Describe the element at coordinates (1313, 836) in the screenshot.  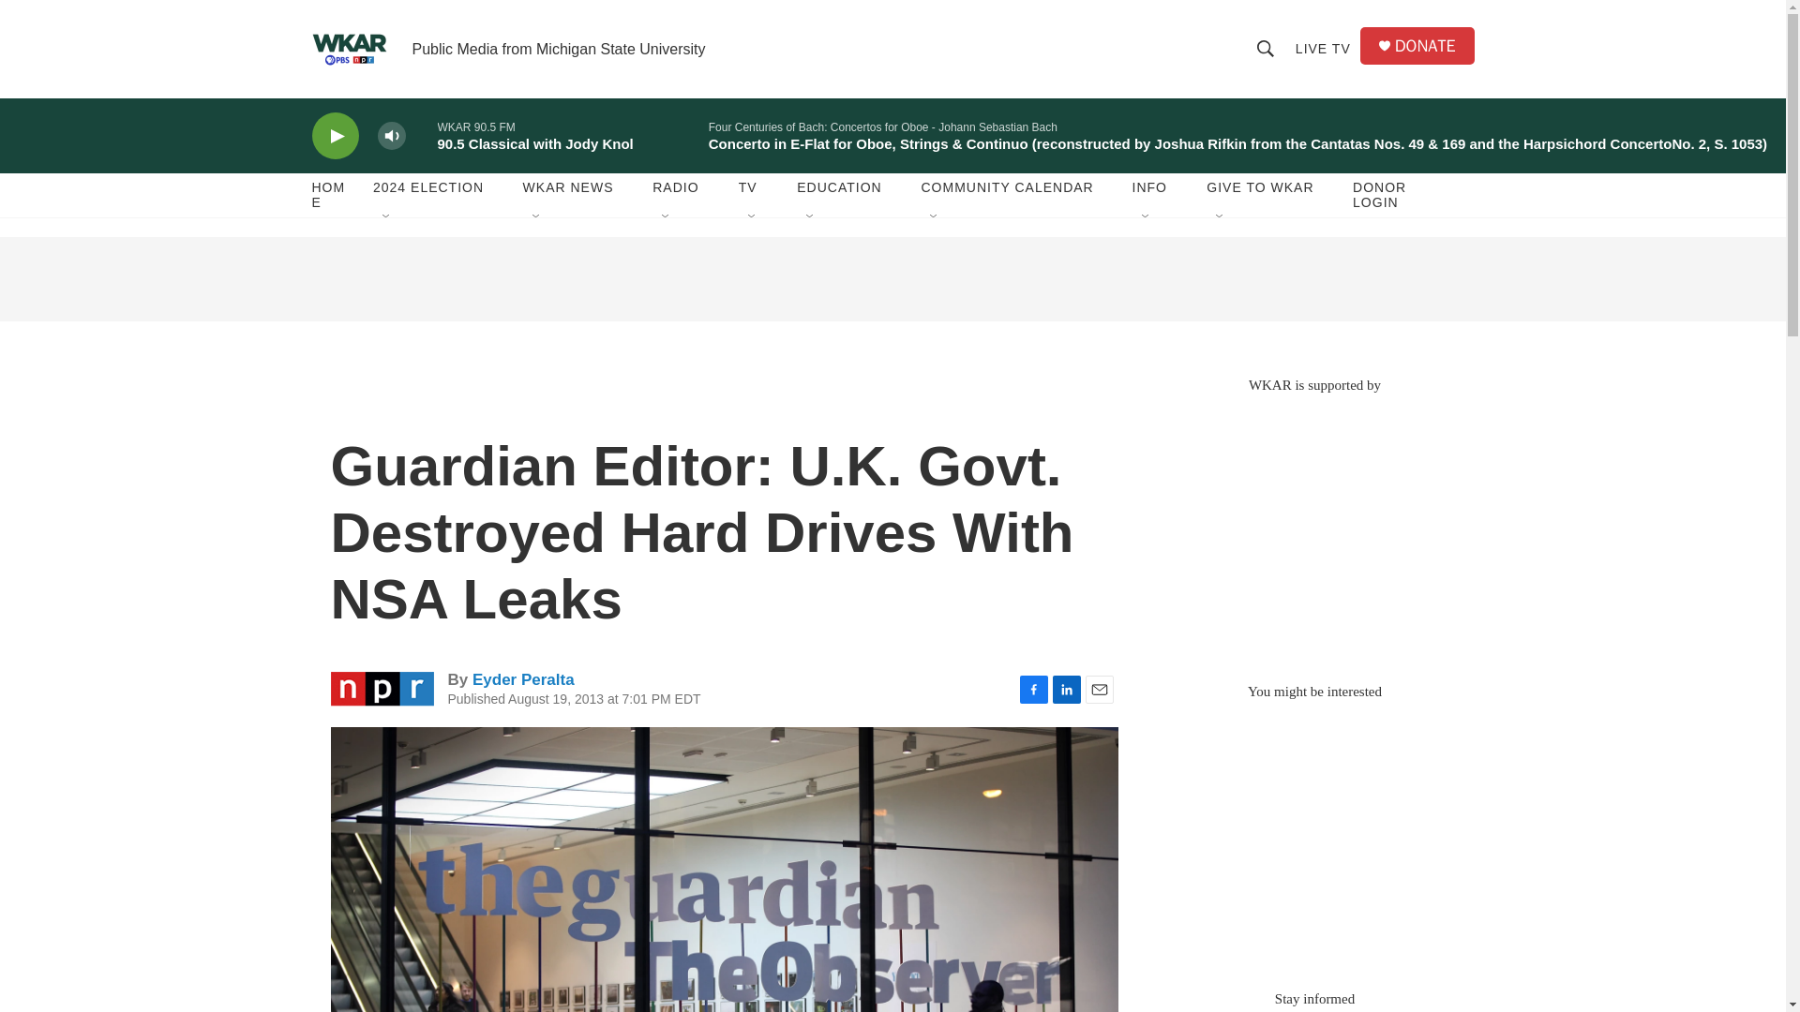
I see `3rd party ad content` at that location.